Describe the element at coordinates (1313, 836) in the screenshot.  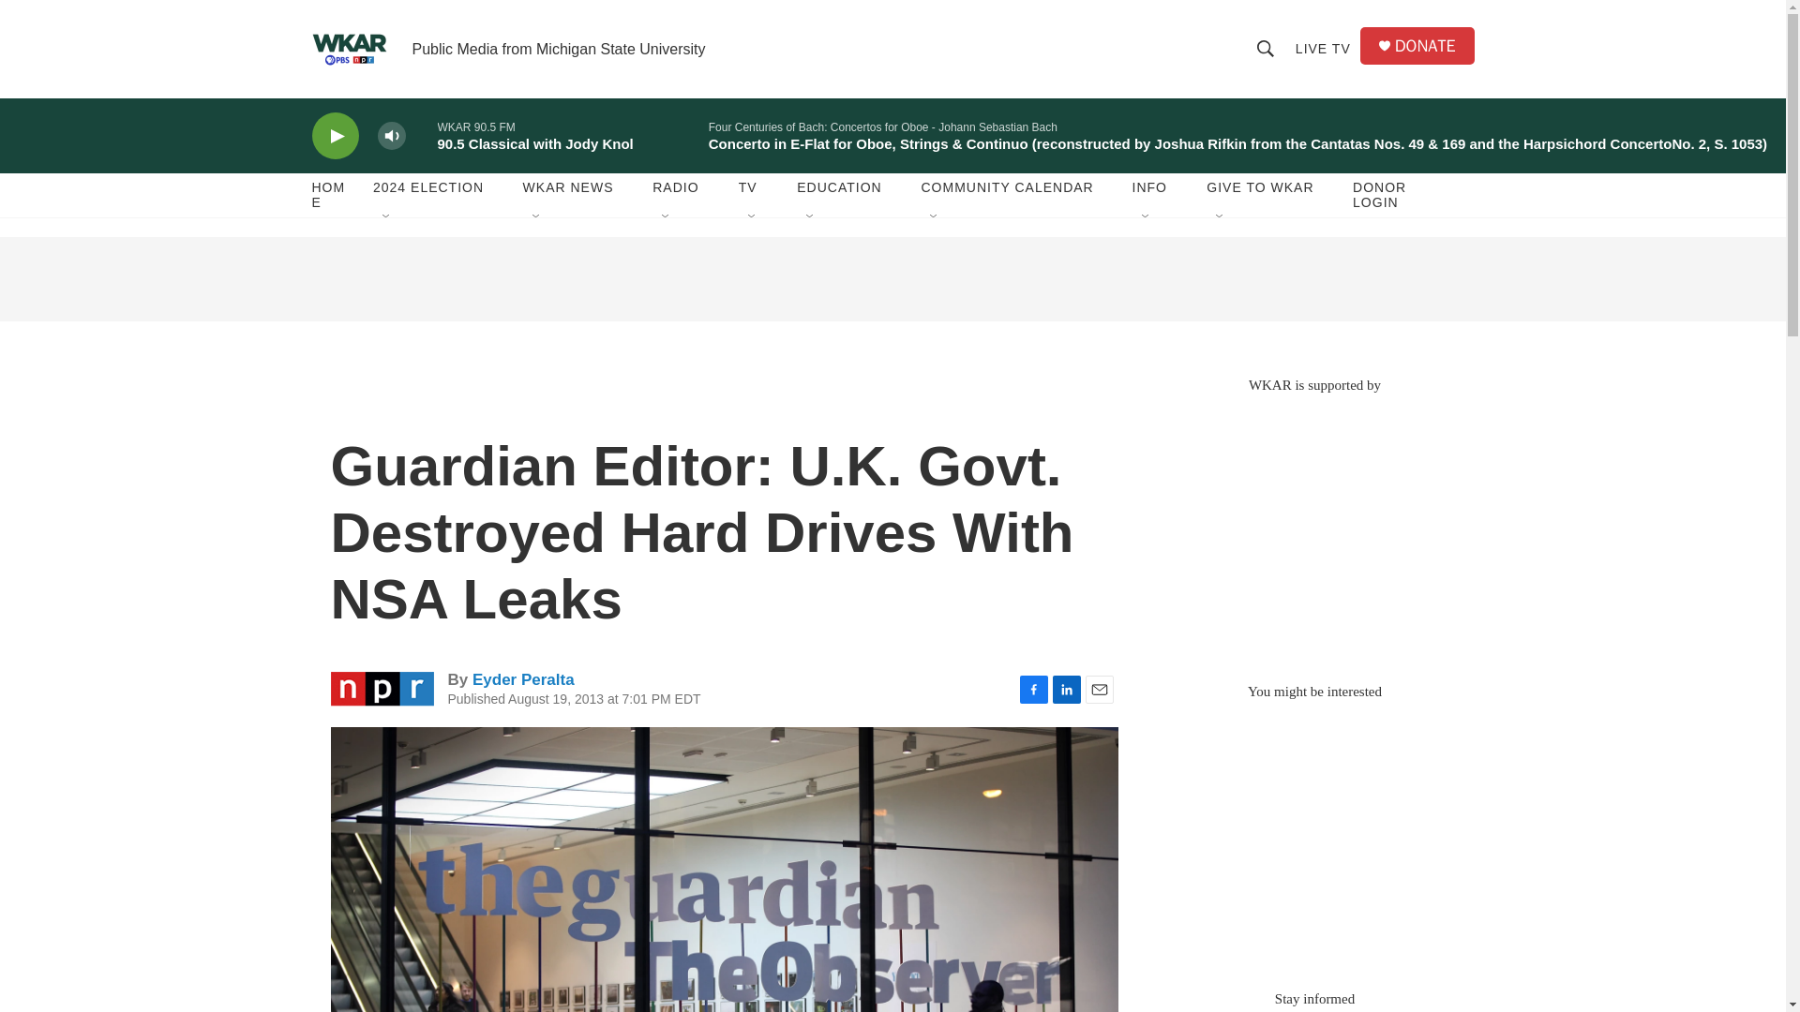
I see `3rd party ad content` at that location.